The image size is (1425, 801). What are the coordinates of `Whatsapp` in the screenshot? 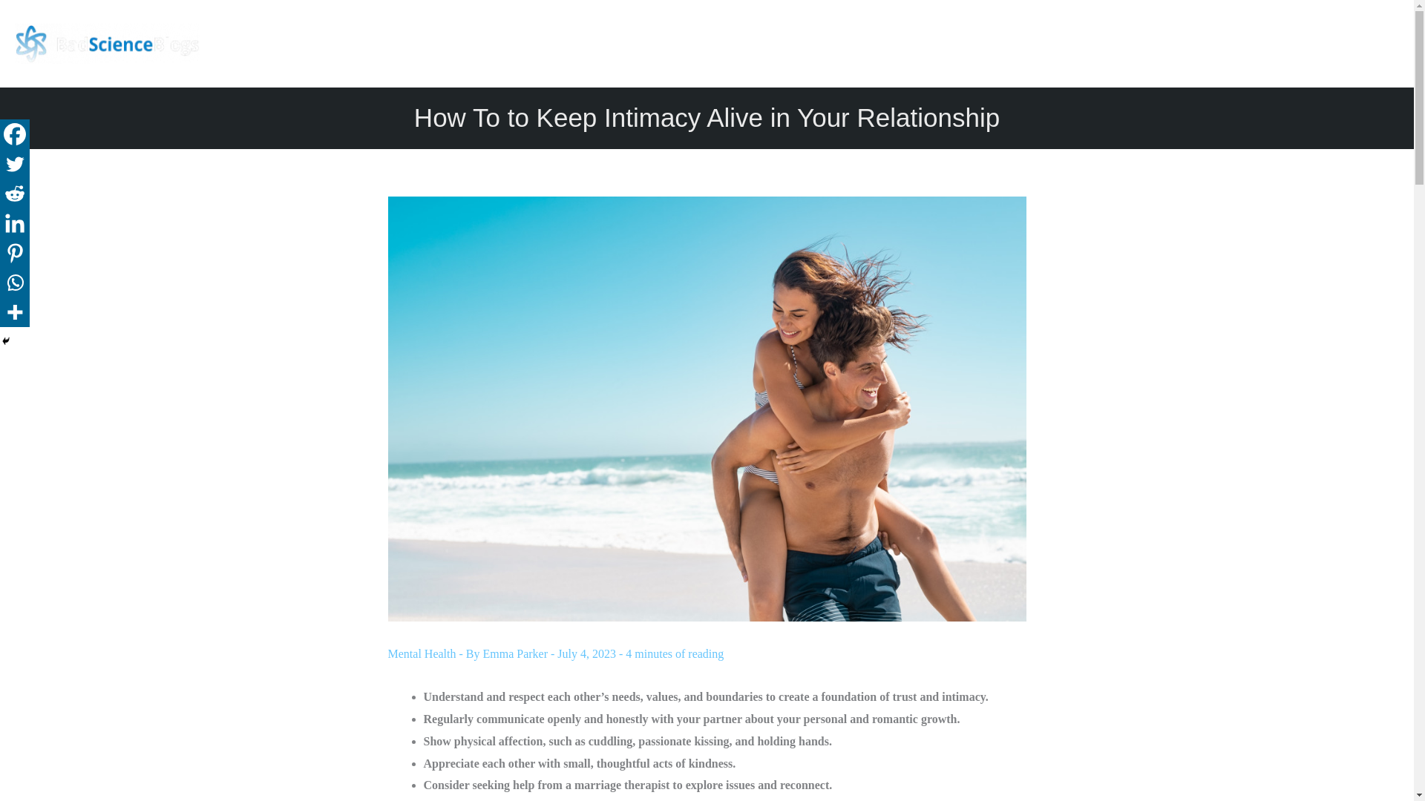 It's located at (15, 282).